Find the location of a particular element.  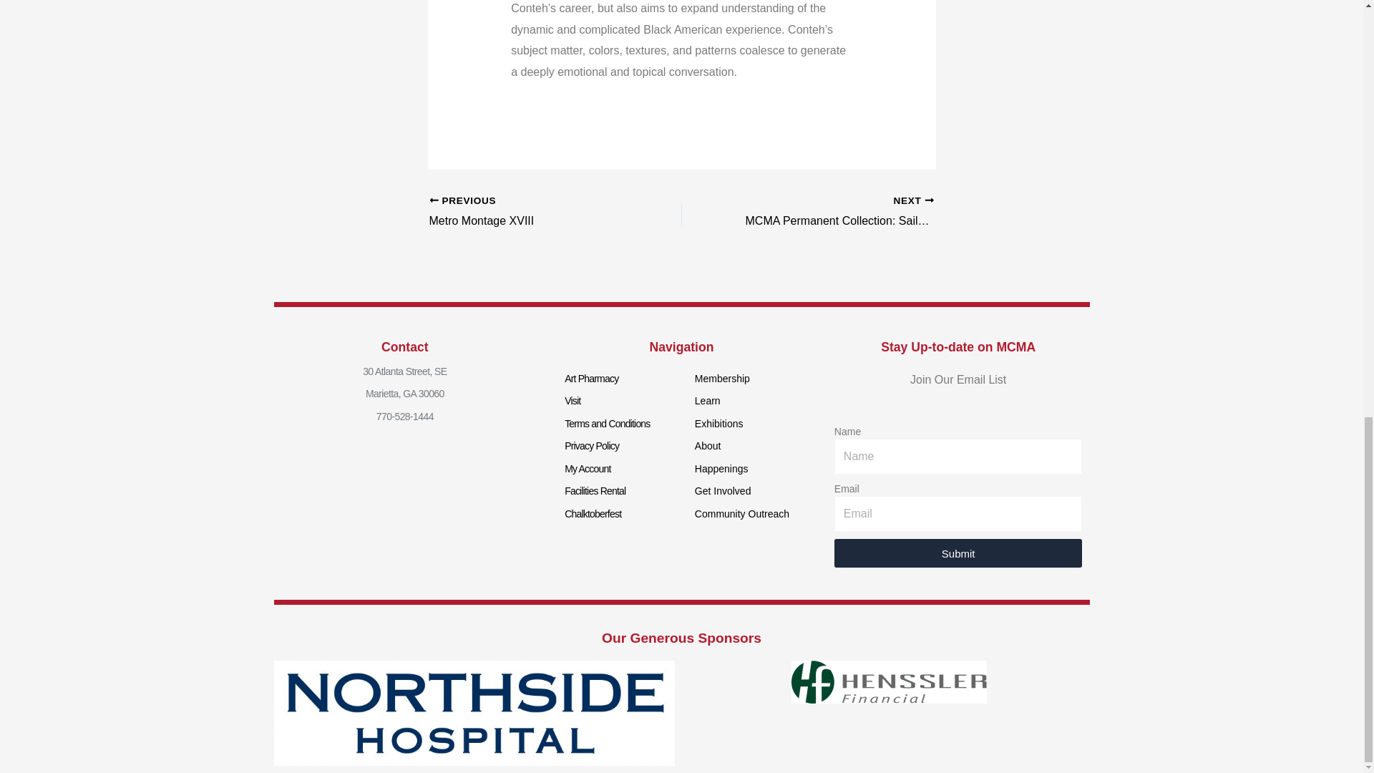

Membership is located at coordinates (530, 212).